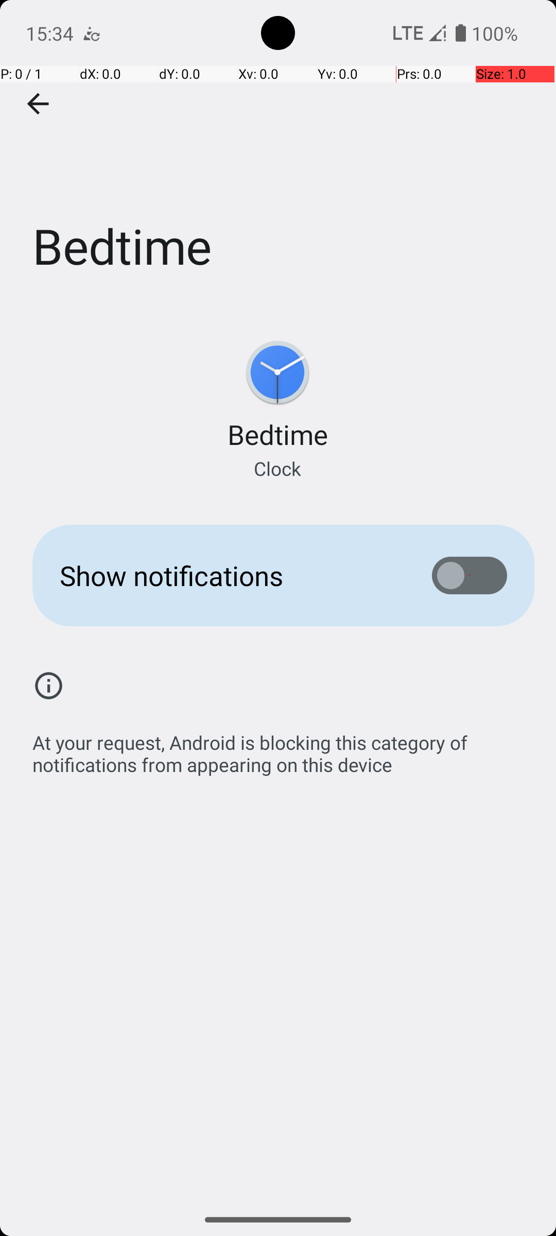  I want to click on Show notifications, so click(230, 576).